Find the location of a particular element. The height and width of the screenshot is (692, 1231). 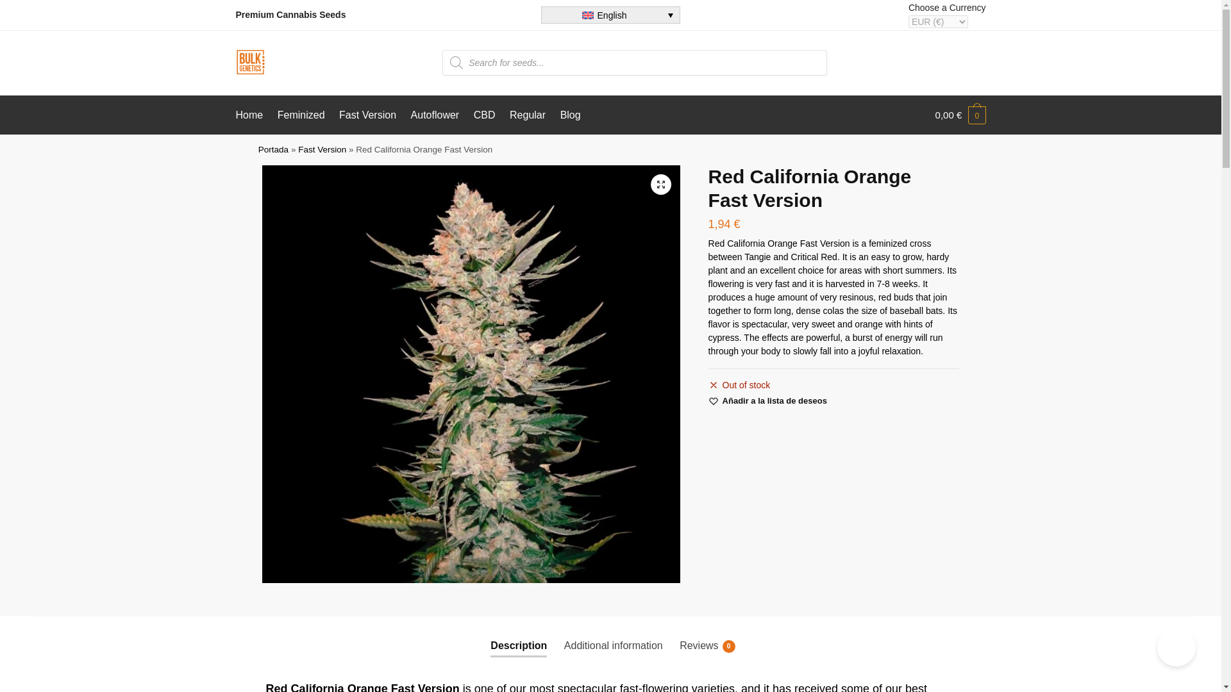

Additional information is located at coordinates (610, 14).